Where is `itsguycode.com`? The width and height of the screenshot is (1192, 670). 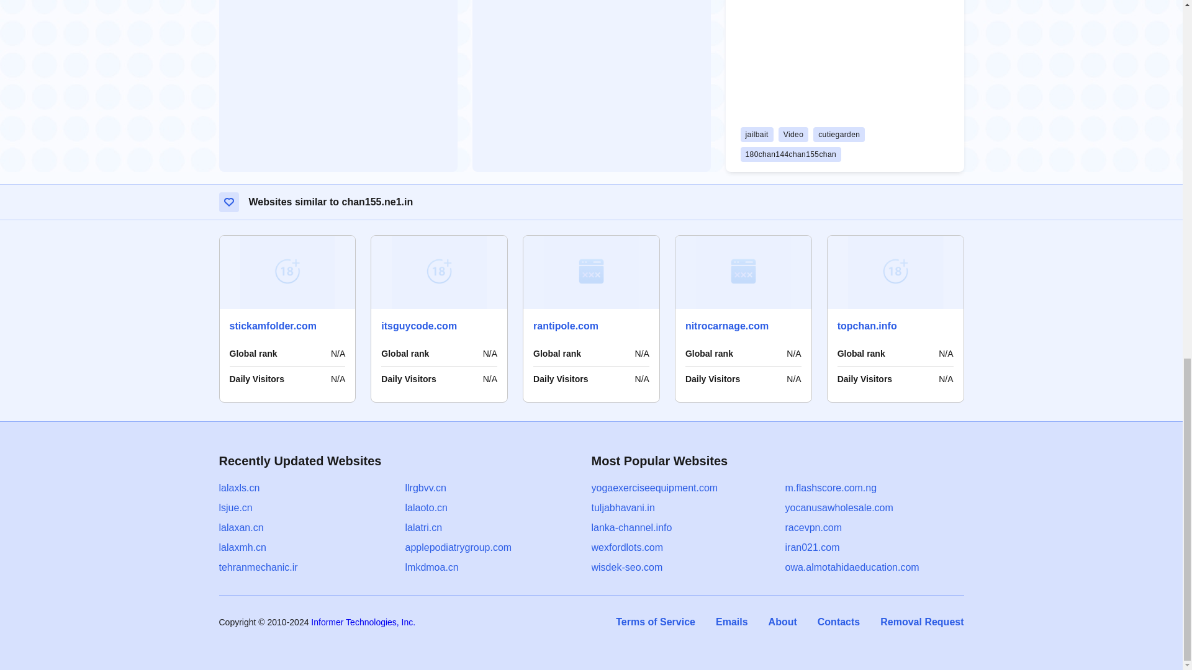 itsguycode.com is located at coordinates (418, 326).